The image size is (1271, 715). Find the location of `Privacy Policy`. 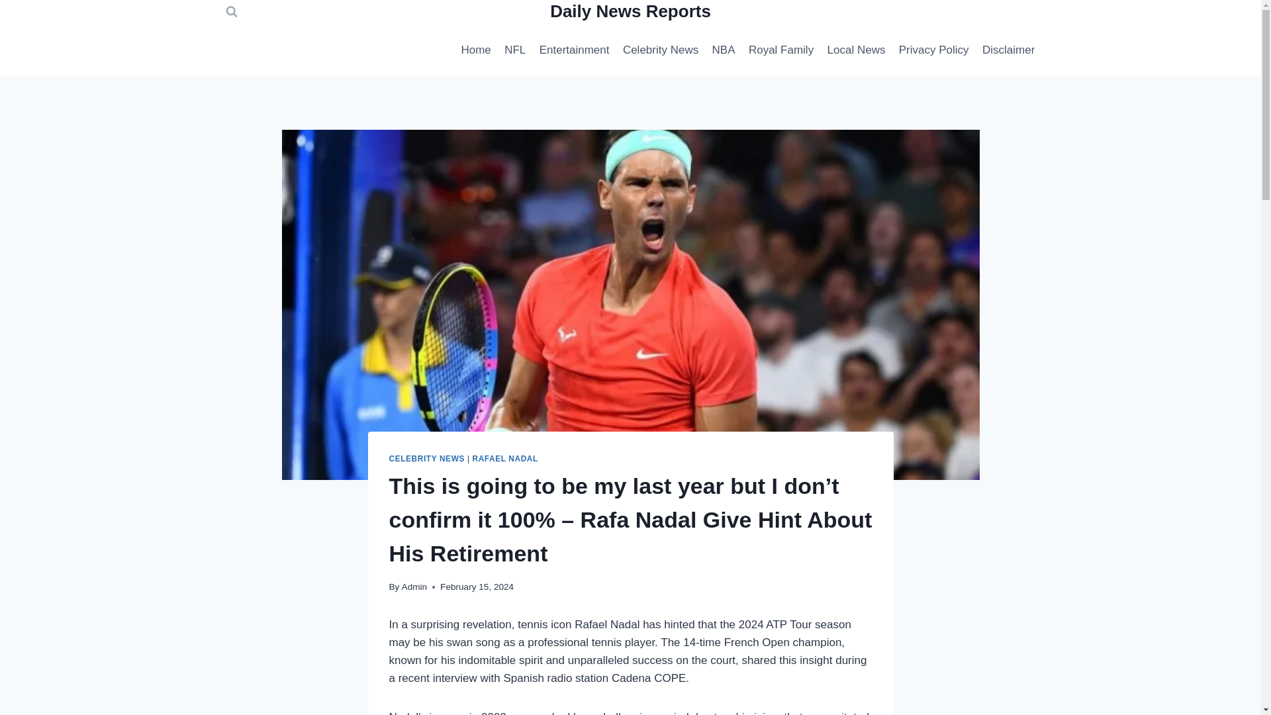

Privacy Policy is located at coordinates (933, 49).